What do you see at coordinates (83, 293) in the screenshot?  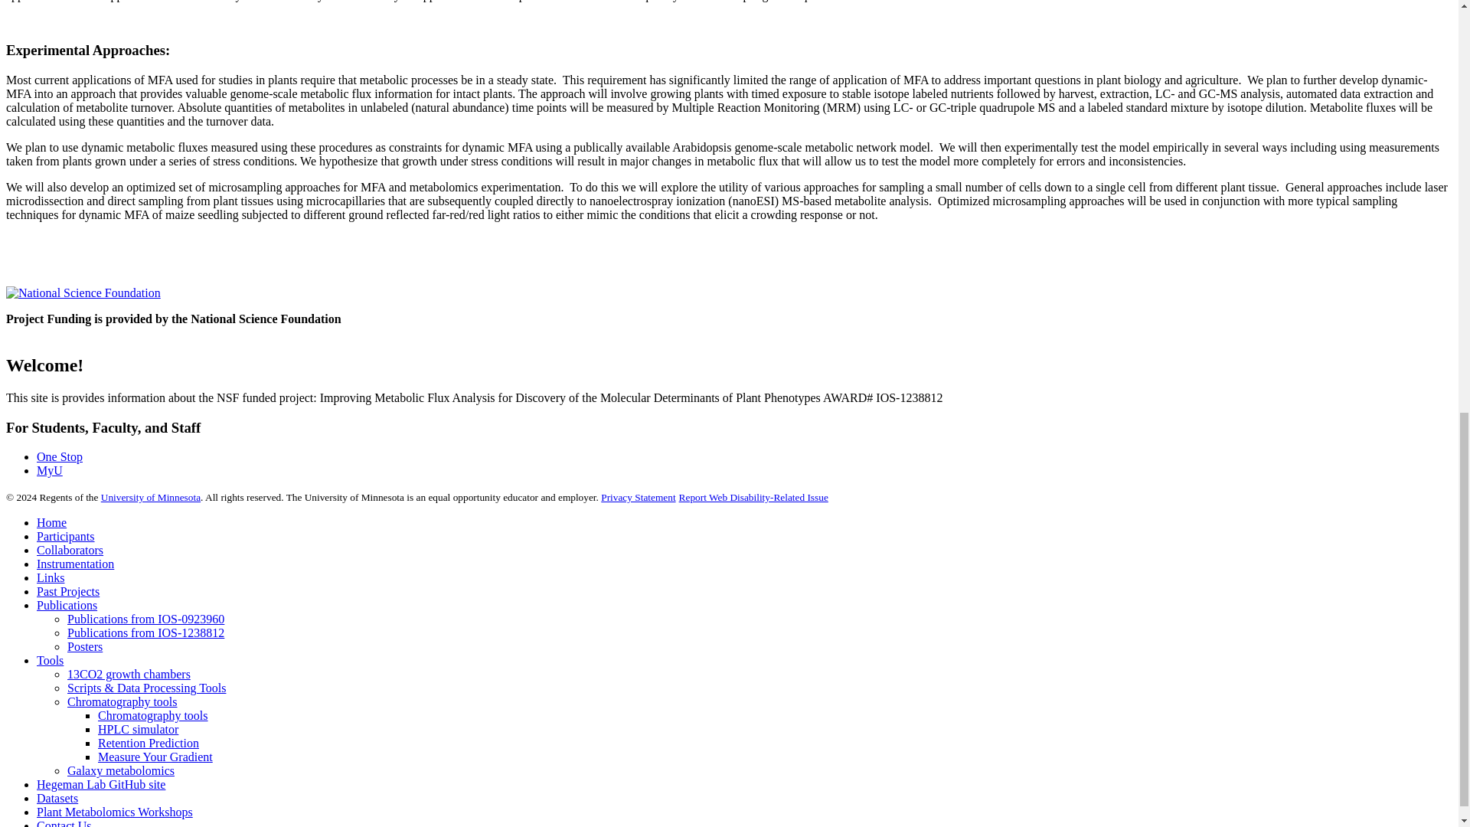 I see `logo-nsf-300x300.gif` at bounding box center [83, 293].